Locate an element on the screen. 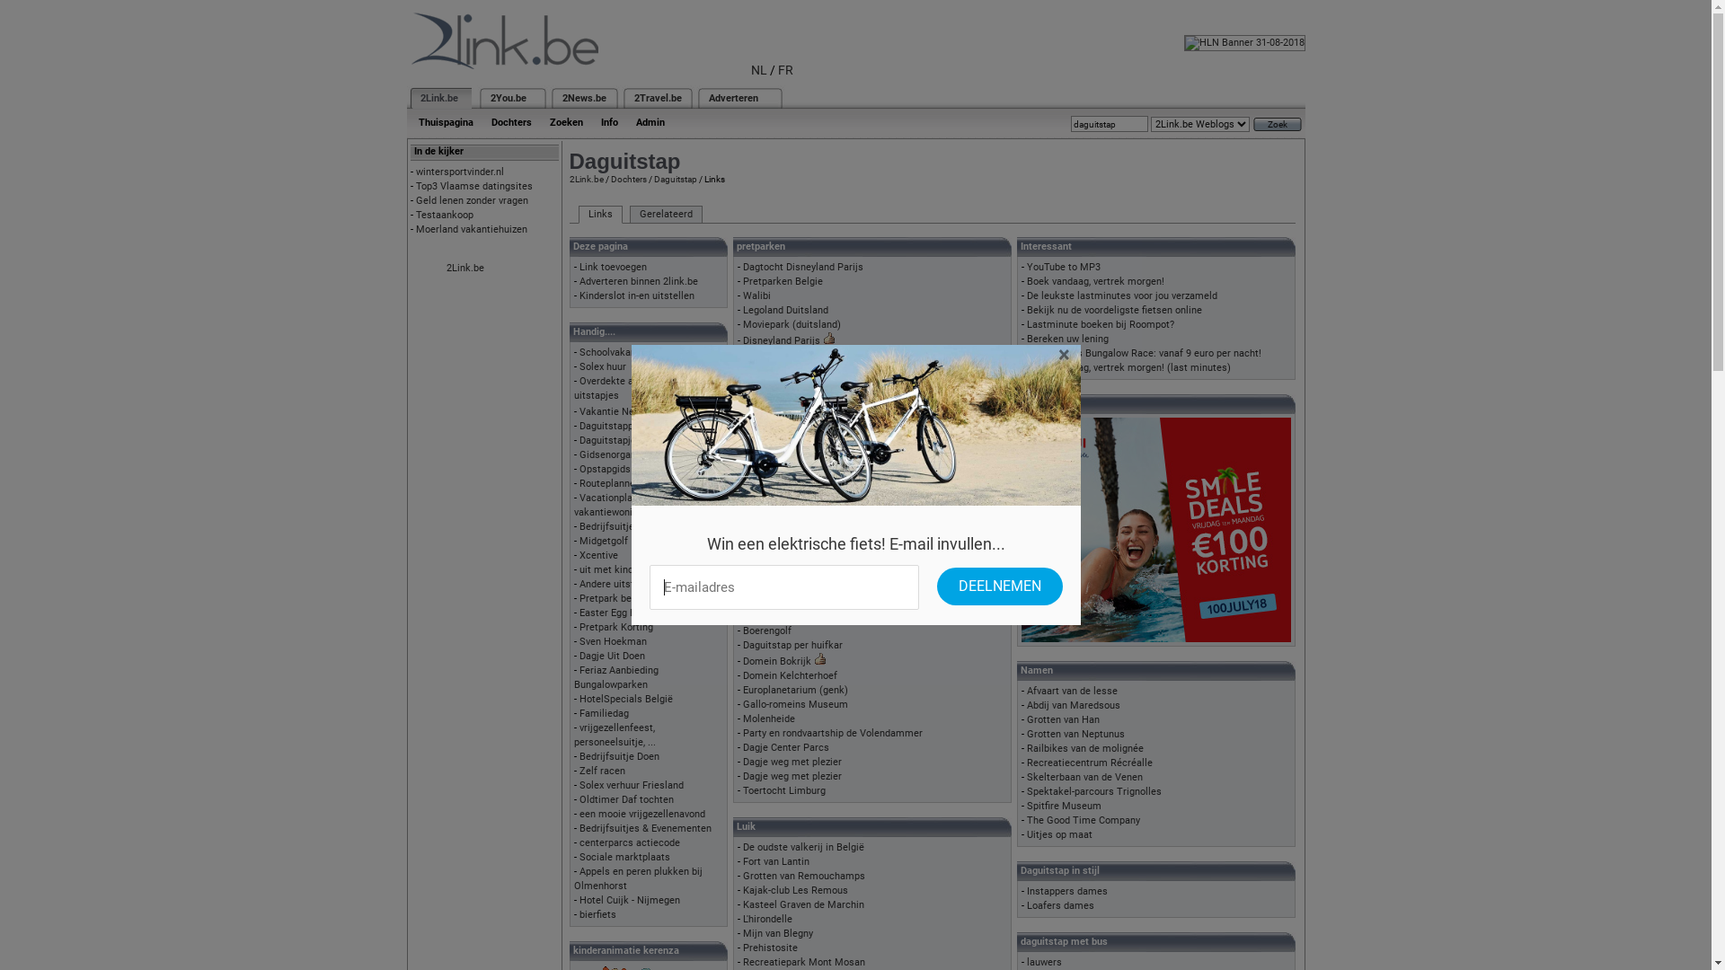 This screenshot has height=970, width=1725. Daguitstap is located at coordinates (676, 180).